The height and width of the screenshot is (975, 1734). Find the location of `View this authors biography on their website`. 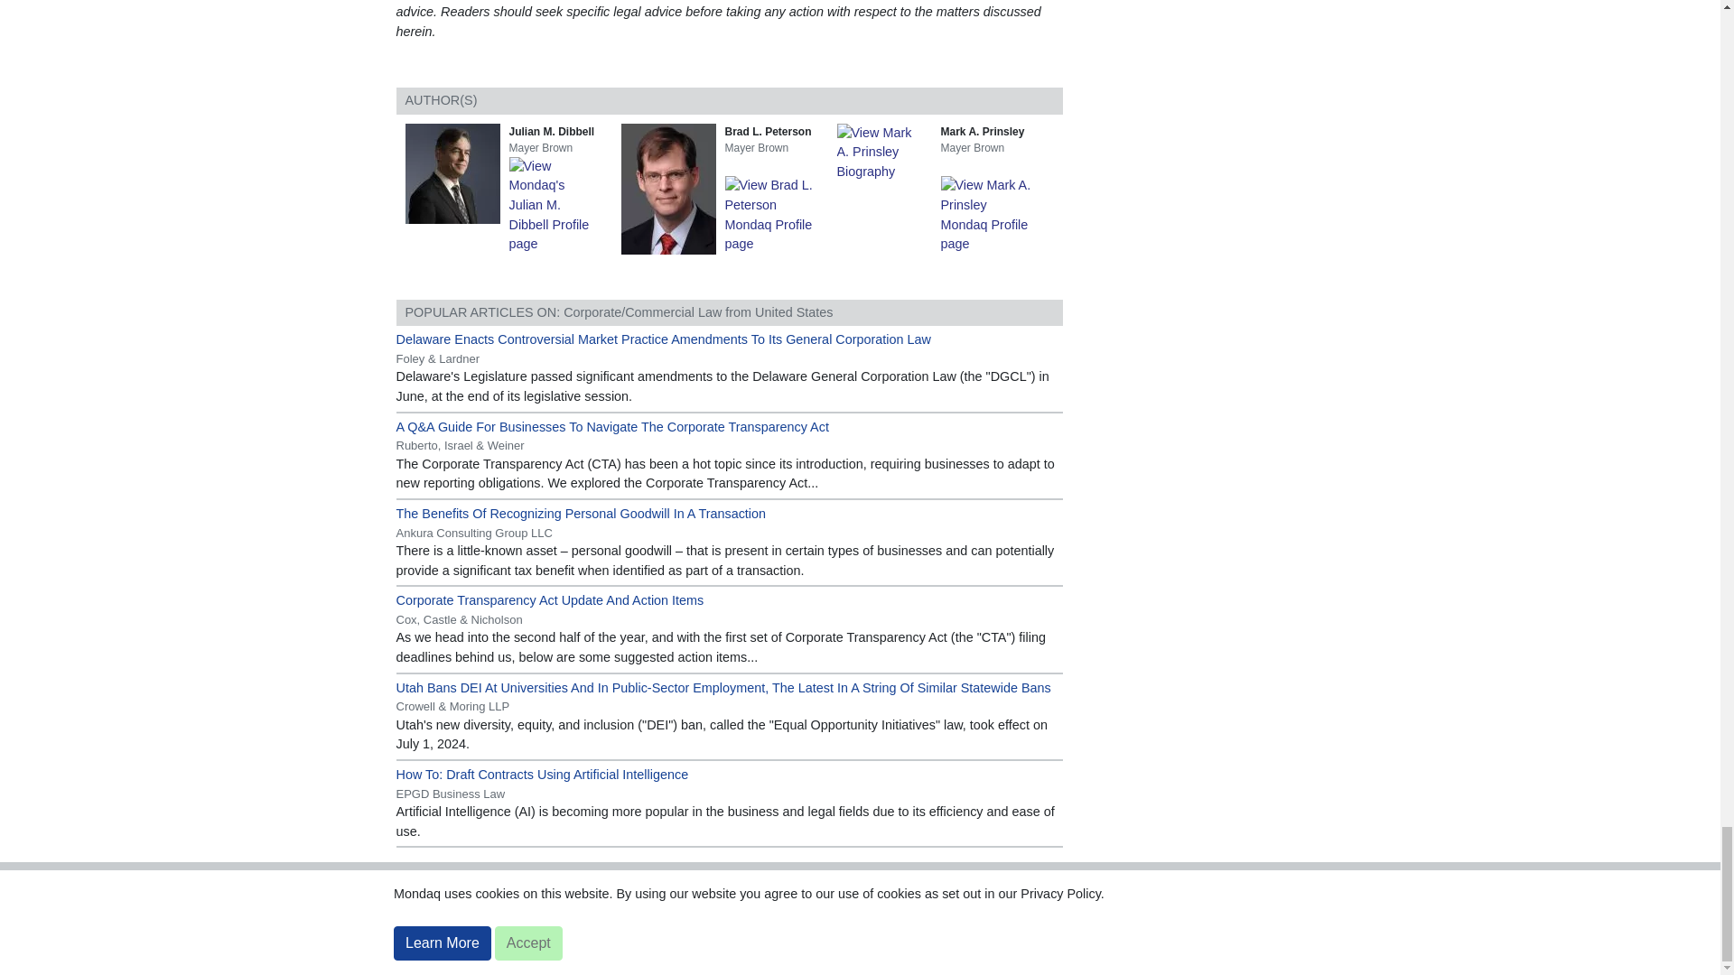

View this authors biography on their website is located at coordinates (455, 172).